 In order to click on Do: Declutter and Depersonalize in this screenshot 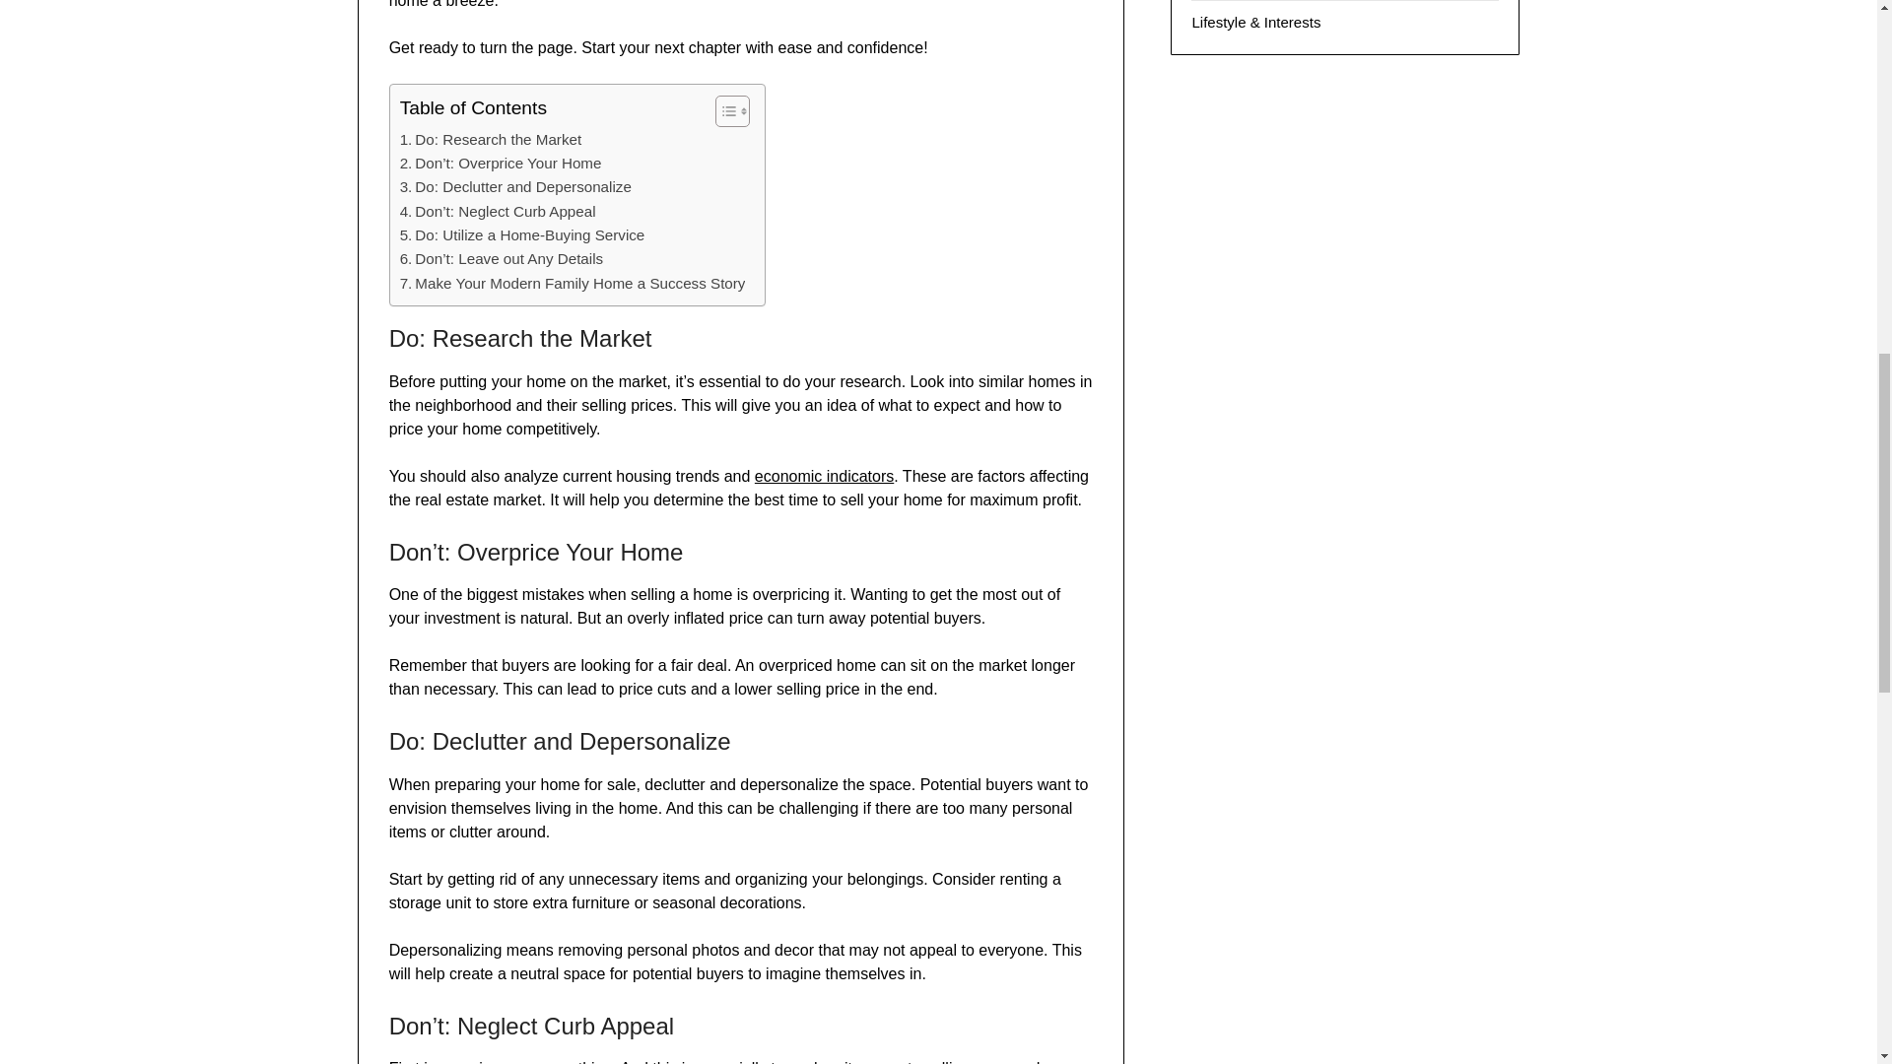, I will do `click(515, 187)`.